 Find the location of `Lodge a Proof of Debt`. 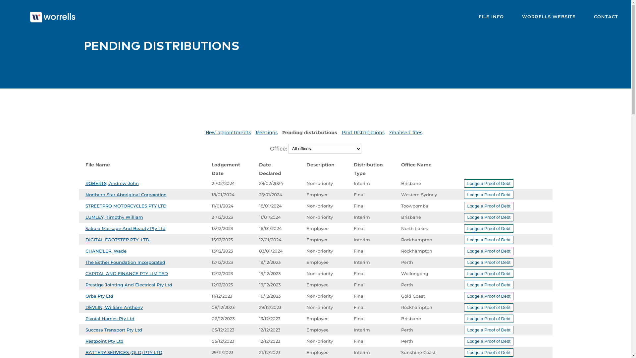

Lodge a Proof of Debt is located at coordinates (489, 296).